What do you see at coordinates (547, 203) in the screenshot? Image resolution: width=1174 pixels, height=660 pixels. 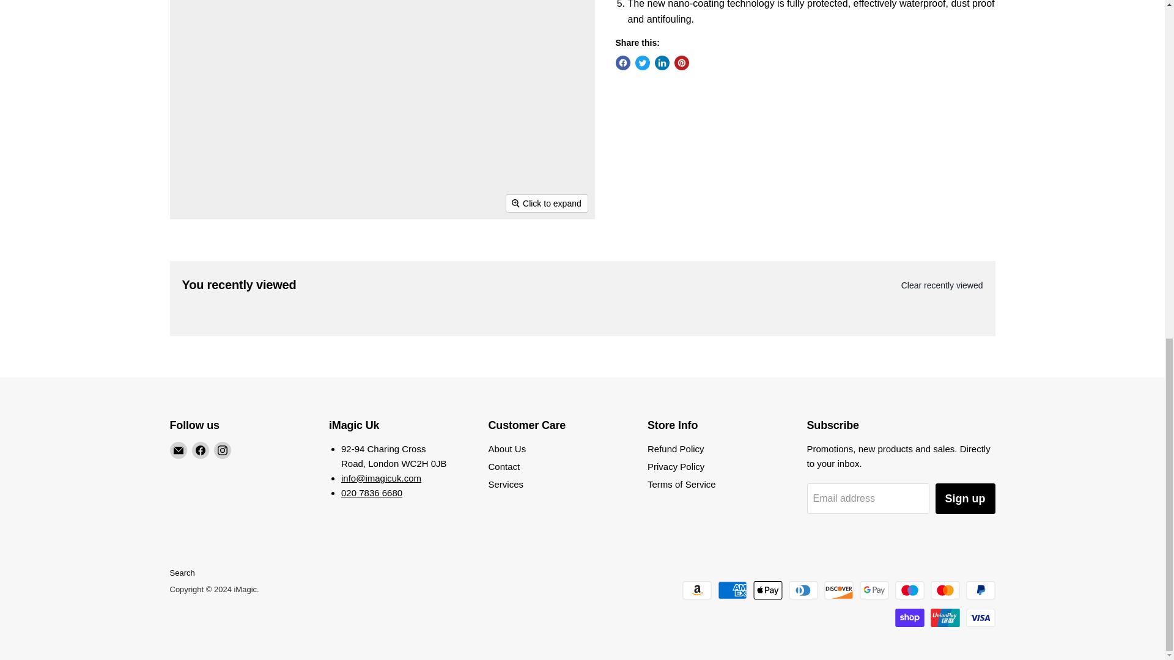 I see `Click to expand` at bounding box center [547, 203].